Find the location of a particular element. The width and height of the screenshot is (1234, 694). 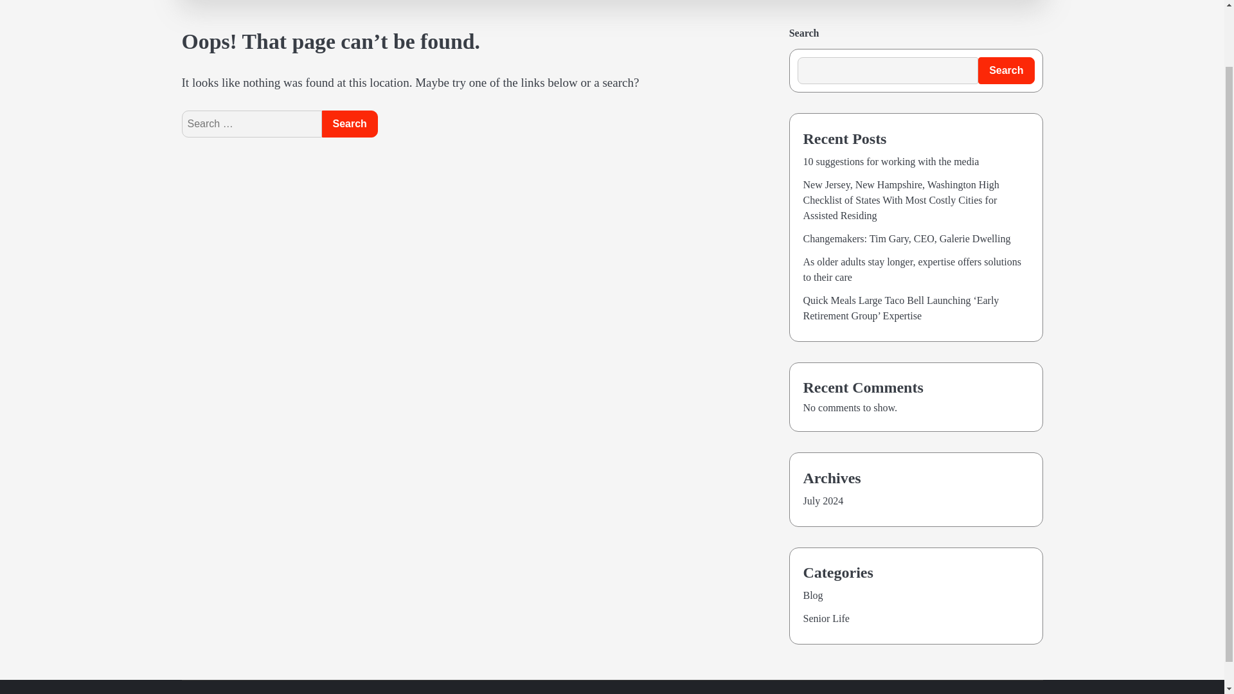

Senior Life is located at coordinates (827, 618).